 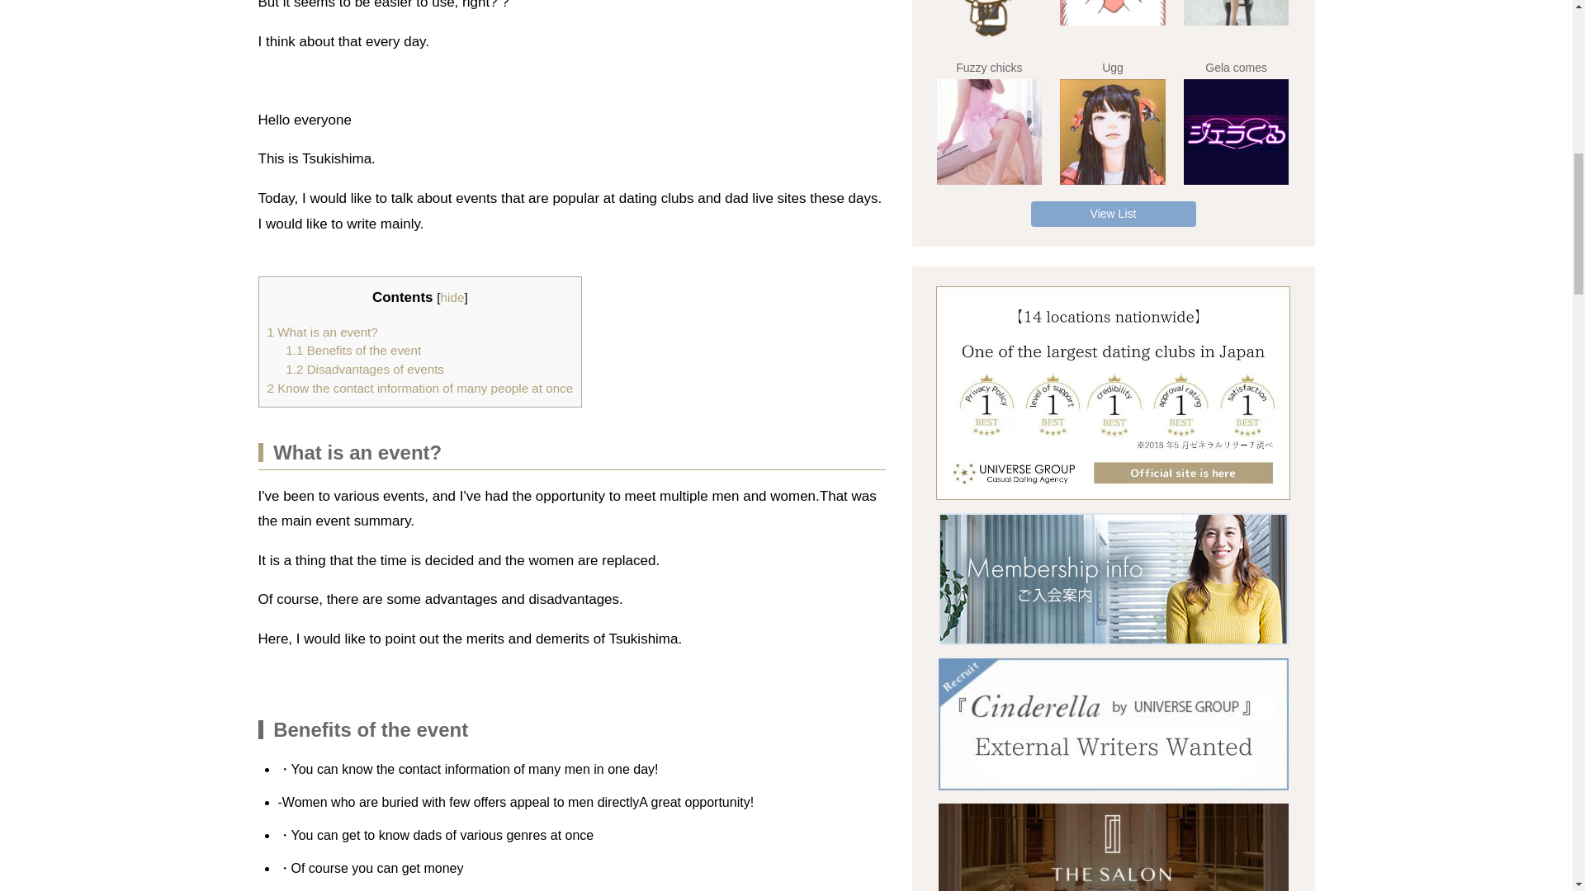 I want to click on hide, so click(x=452, y=297).